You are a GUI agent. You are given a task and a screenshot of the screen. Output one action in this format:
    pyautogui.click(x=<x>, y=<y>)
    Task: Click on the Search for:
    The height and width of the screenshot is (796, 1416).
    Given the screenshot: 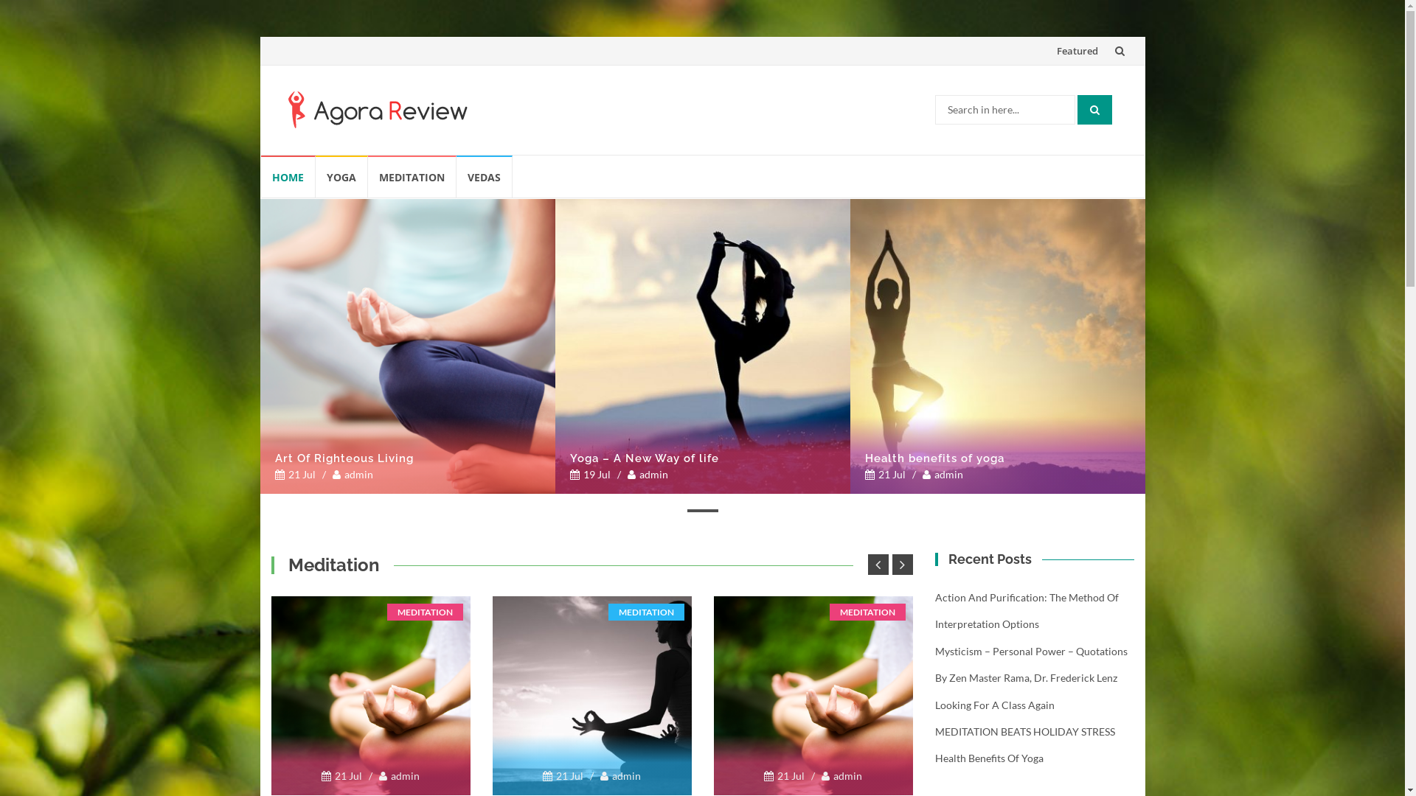 What is the action you would take?
    pyautogui.click(x=1005, y=110)
    